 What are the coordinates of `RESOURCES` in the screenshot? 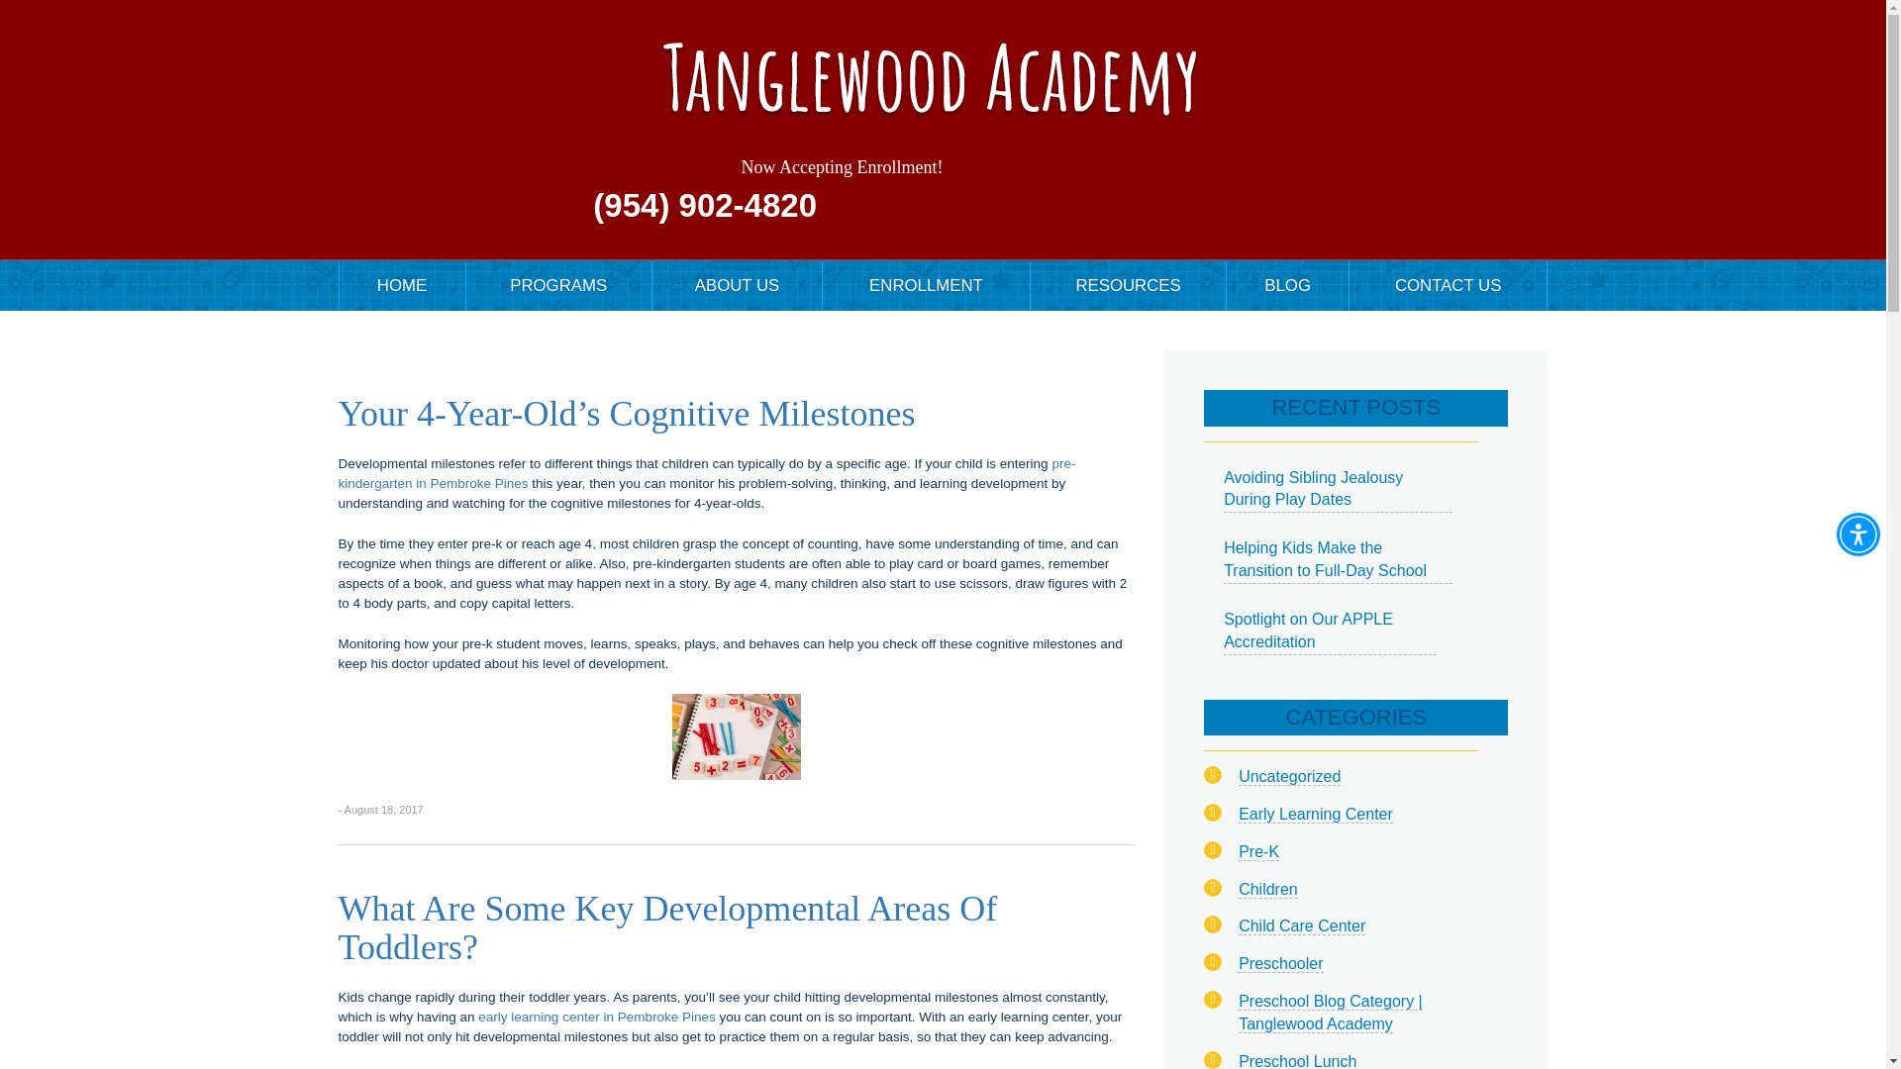 It's located at (1128, 285).